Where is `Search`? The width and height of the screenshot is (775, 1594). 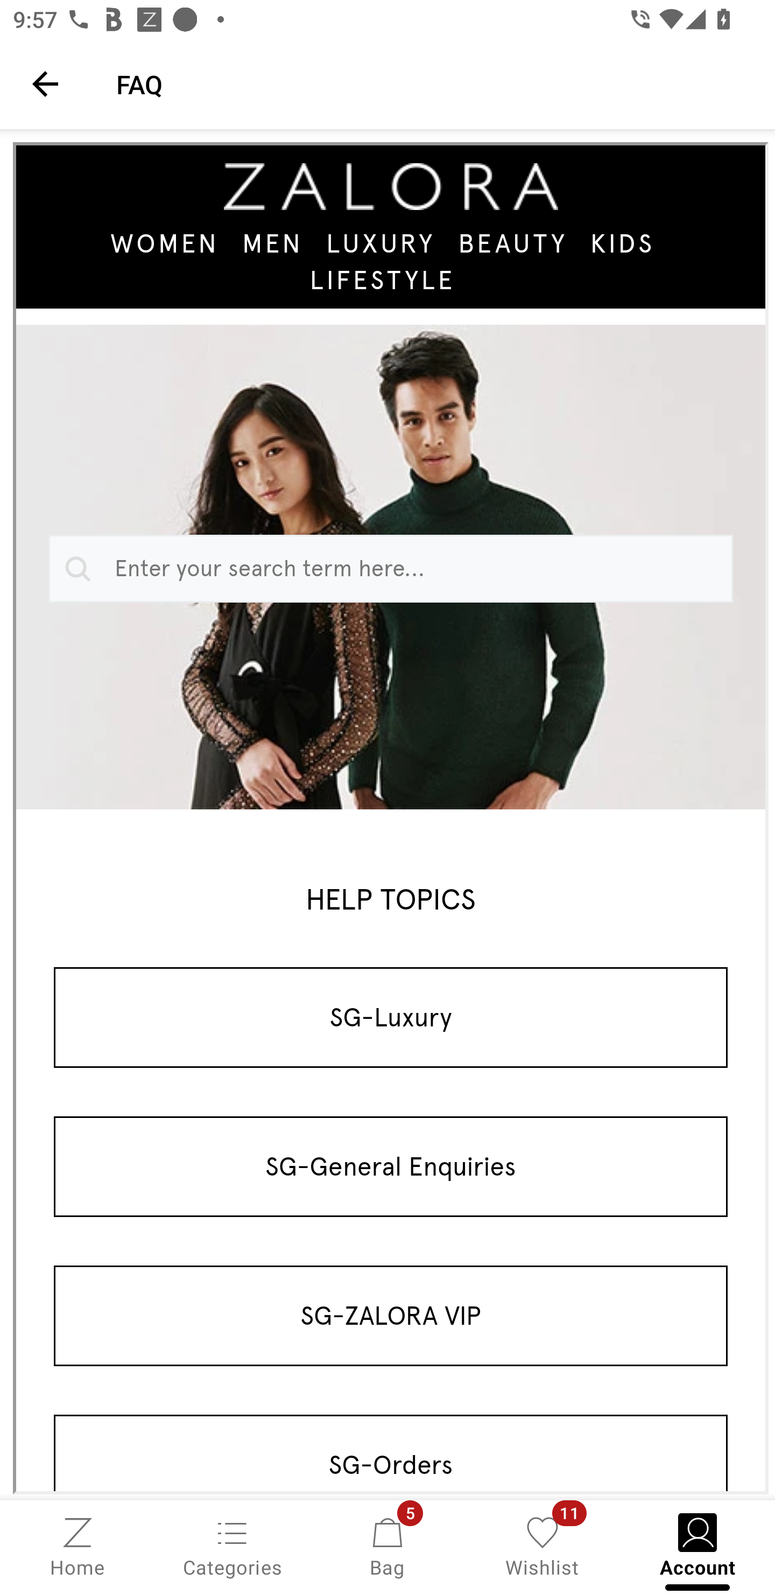
Search is located at coordinates (74, 569).